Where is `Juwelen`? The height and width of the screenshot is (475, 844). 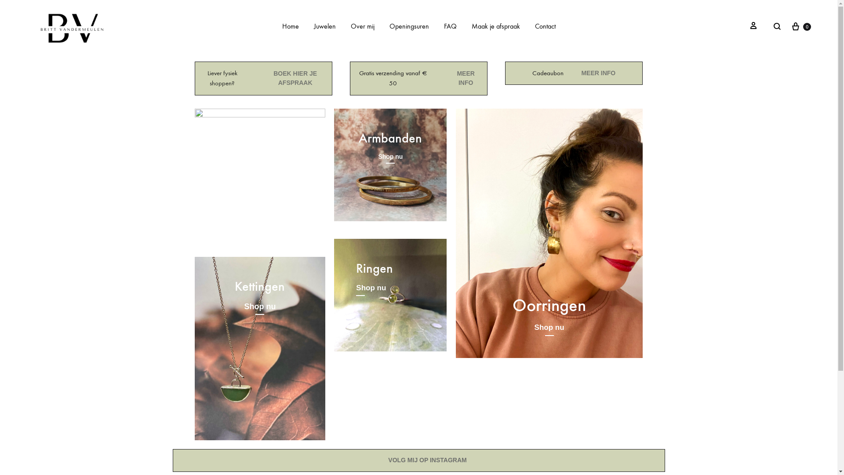
Juwelen is located at coordinates (325, 26).